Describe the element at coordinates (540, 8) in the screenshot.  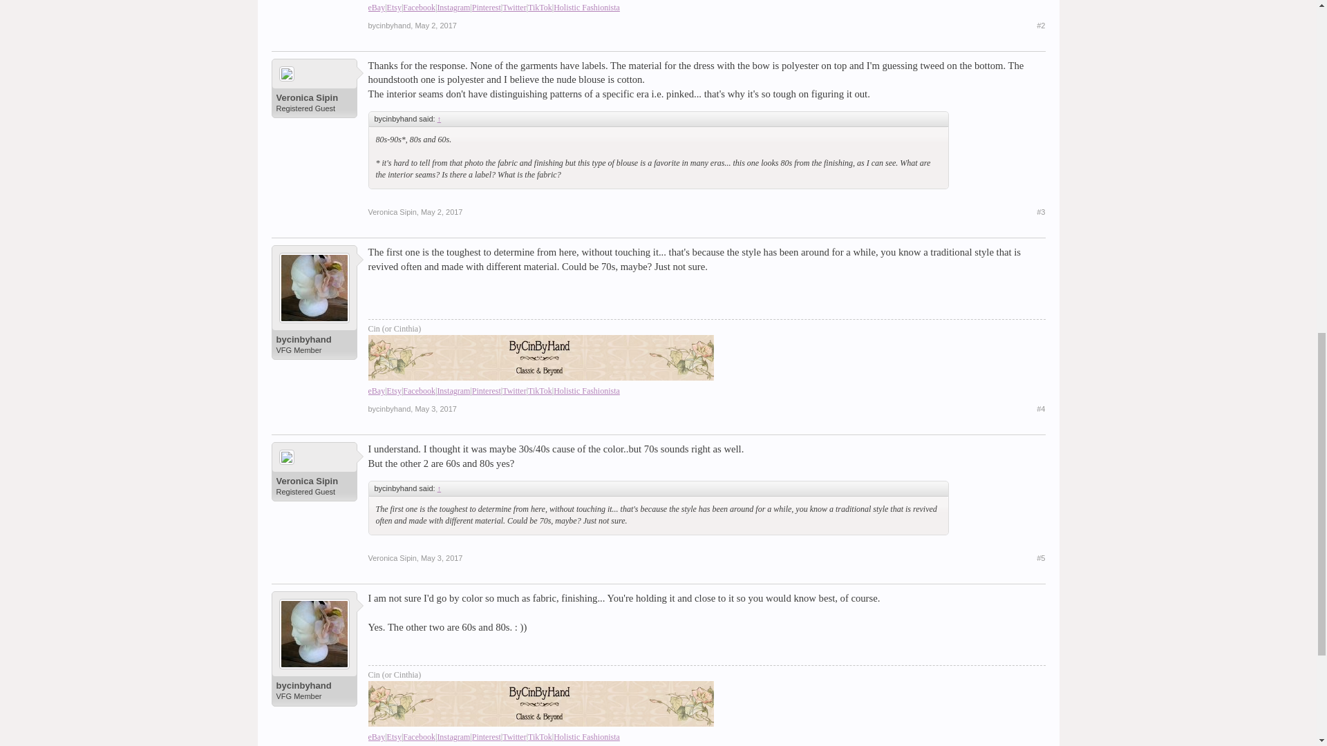
I see `TikTok` at that location.